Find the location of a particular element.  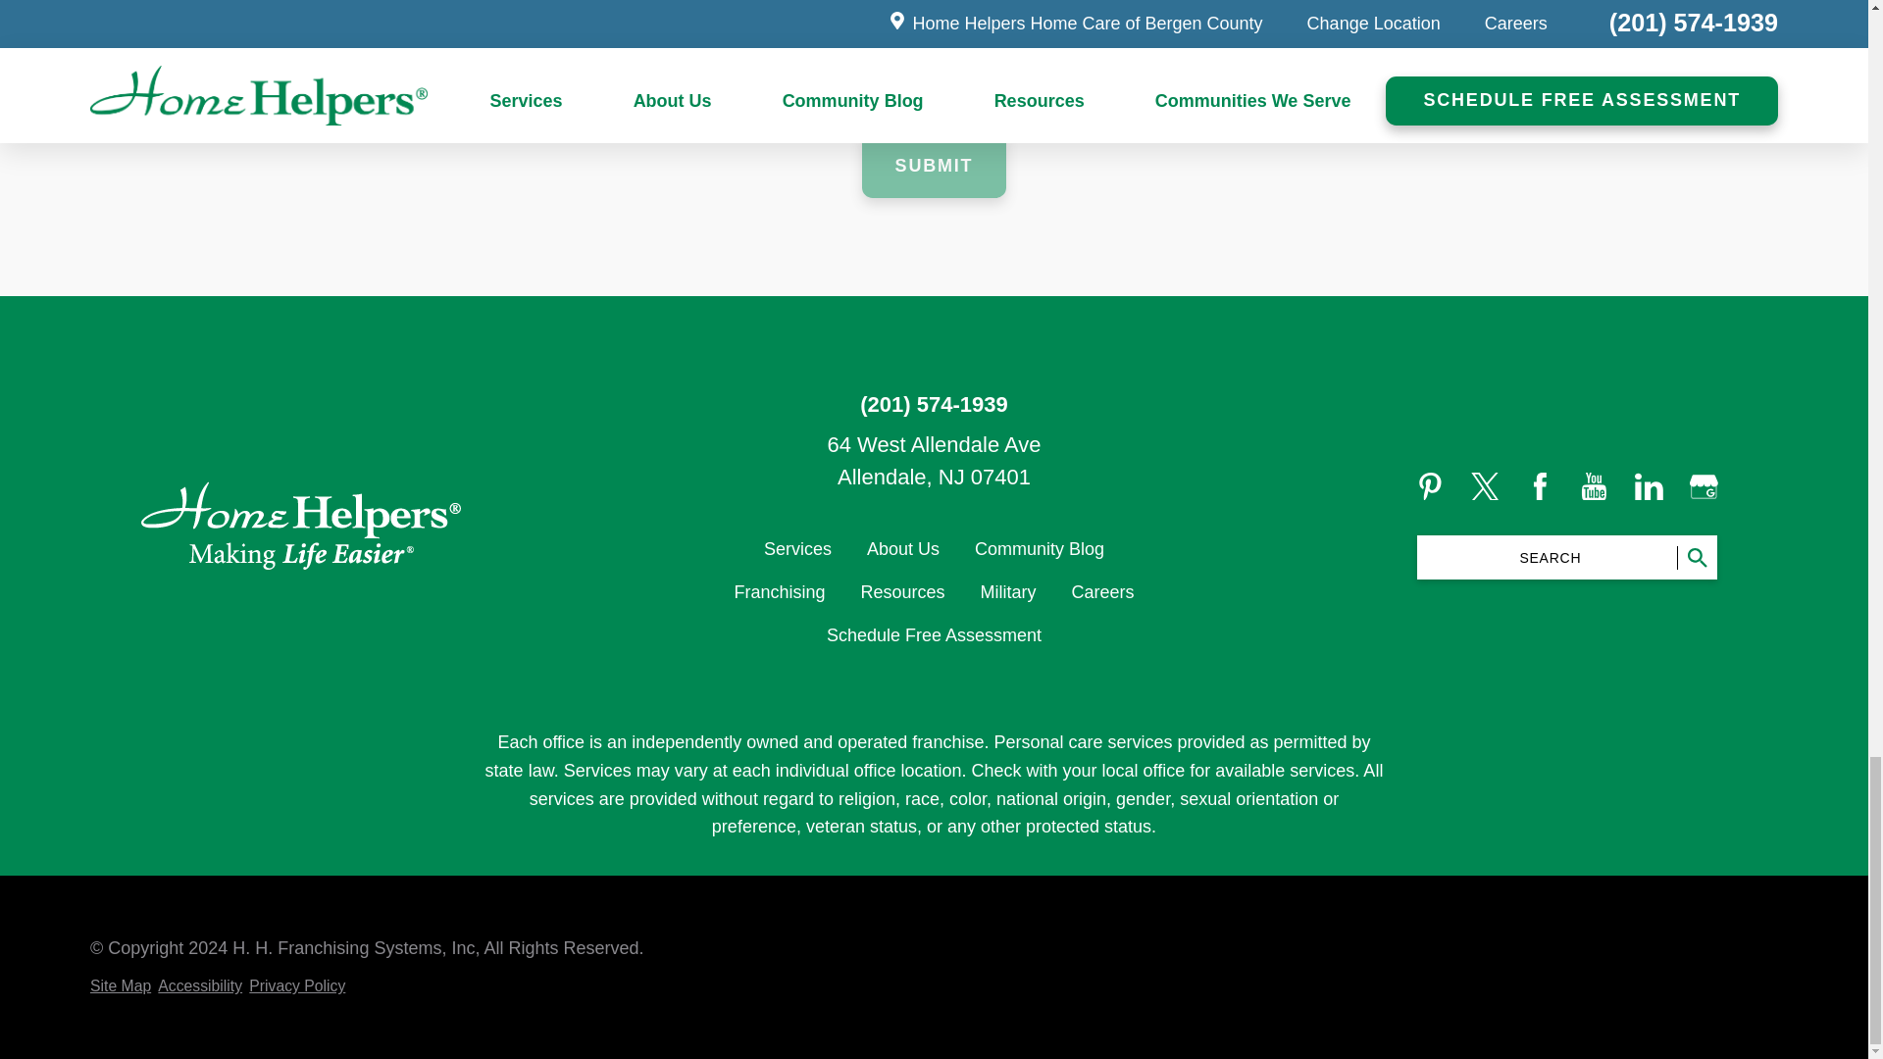

Twitter is located at coordinates (1485, 486).